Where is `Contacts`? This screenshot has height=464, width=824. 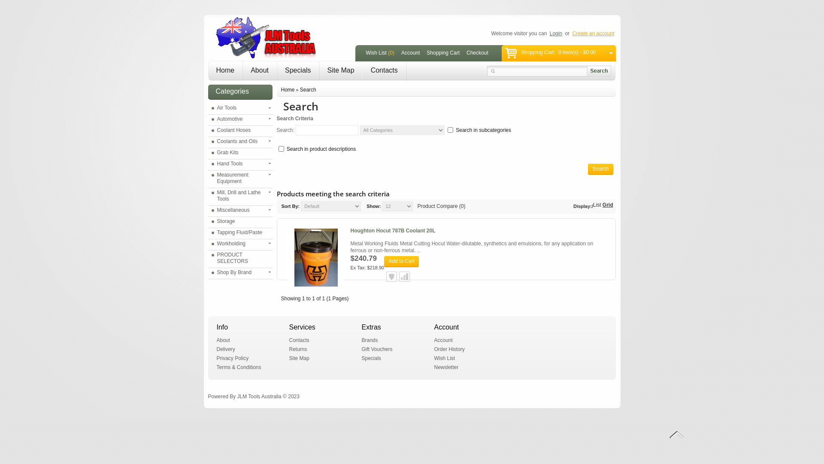 Contacts is located at coordinates (300, 340).